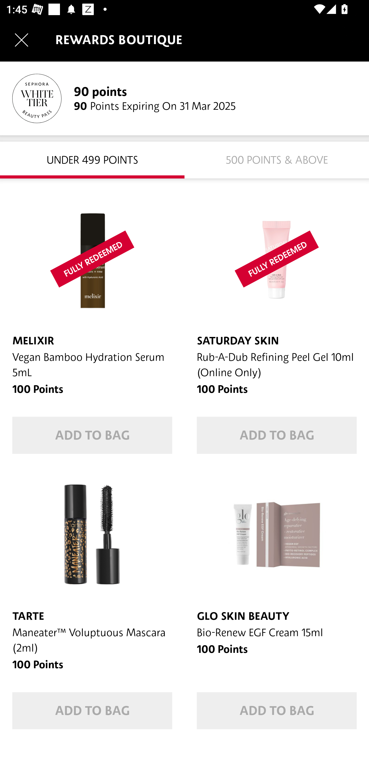 The width and height of the screenshot is (369, 759). Describe the element at coordinates (277, 711) in the screenshot. I see `ADD TO BAG` at that location.